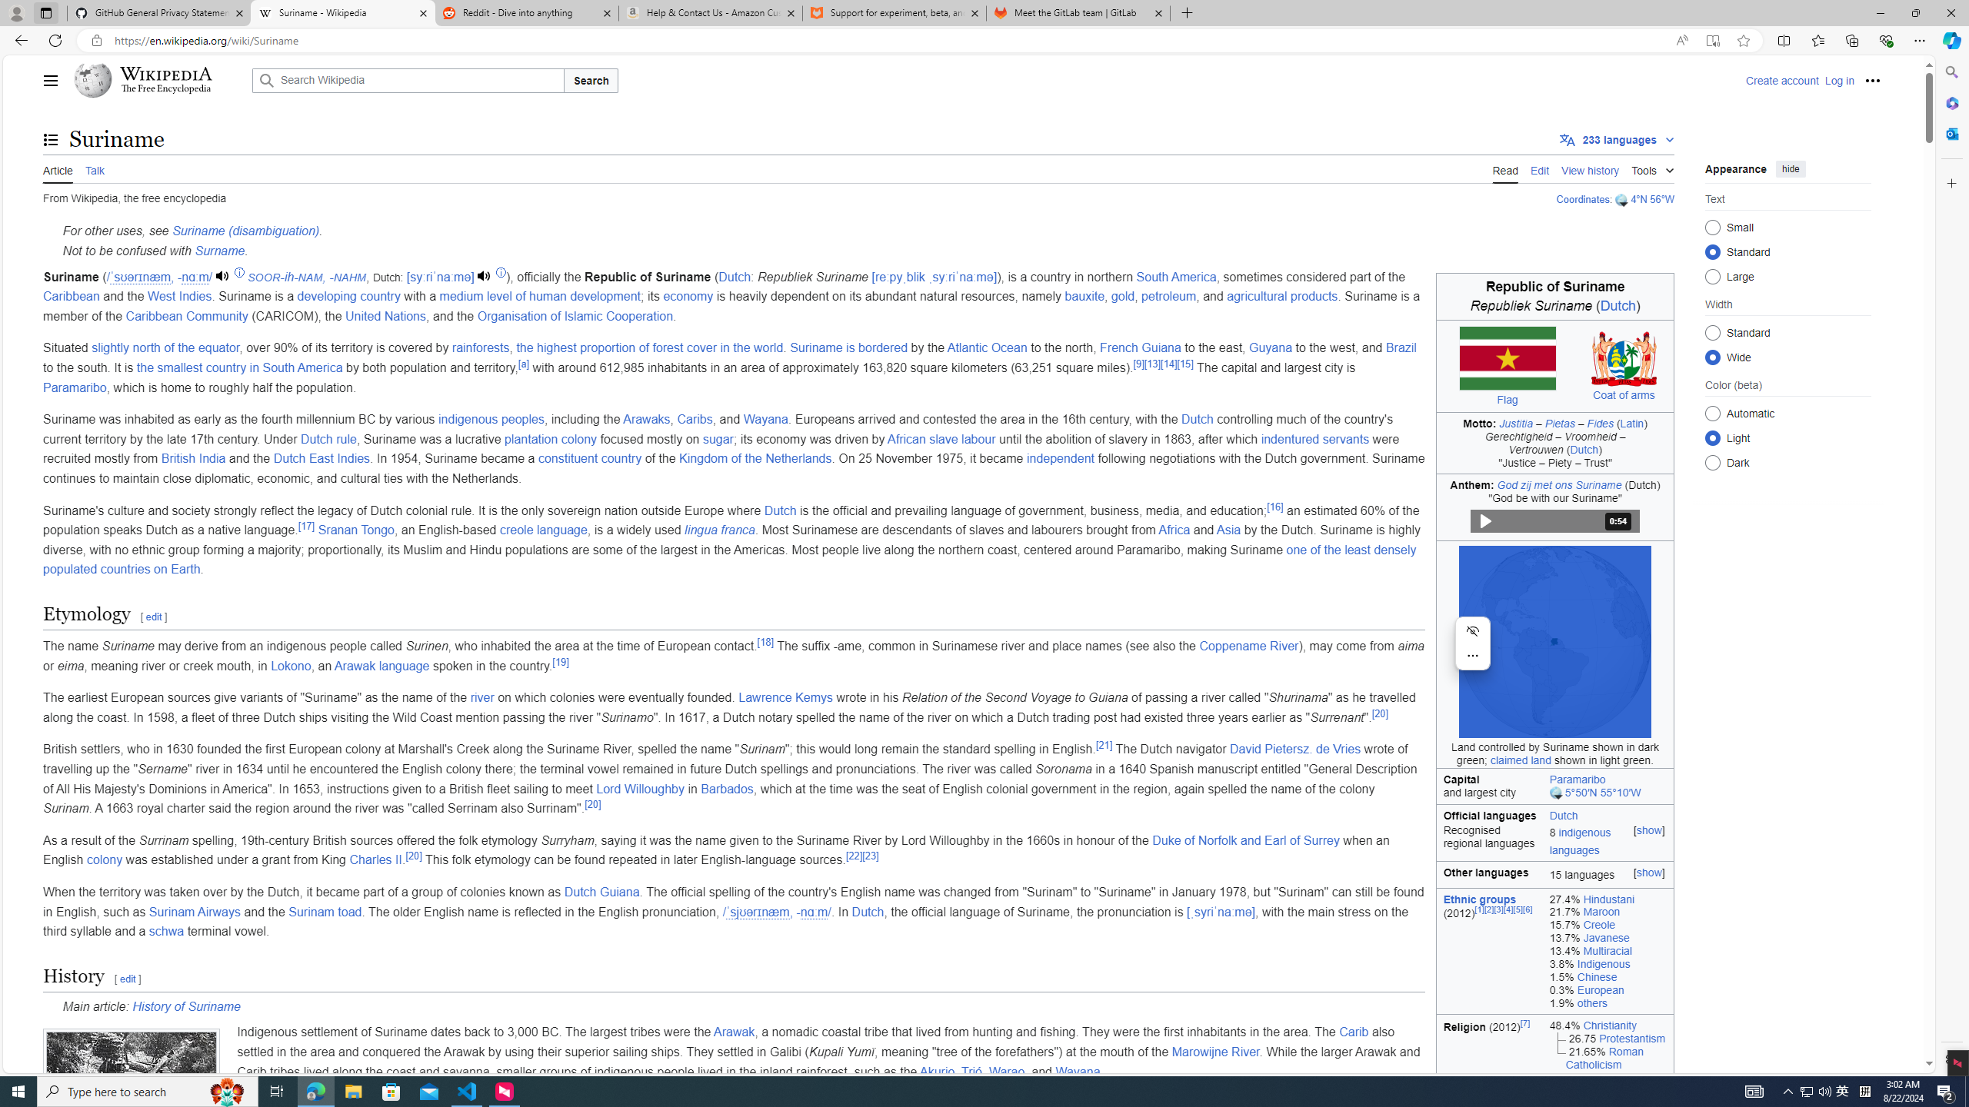 The width and height of the screenshot is (1969, 1107). Describe the element at coordinates (342, 13) in the screenshot. I see `Suriname - Wikipedia` at that location.